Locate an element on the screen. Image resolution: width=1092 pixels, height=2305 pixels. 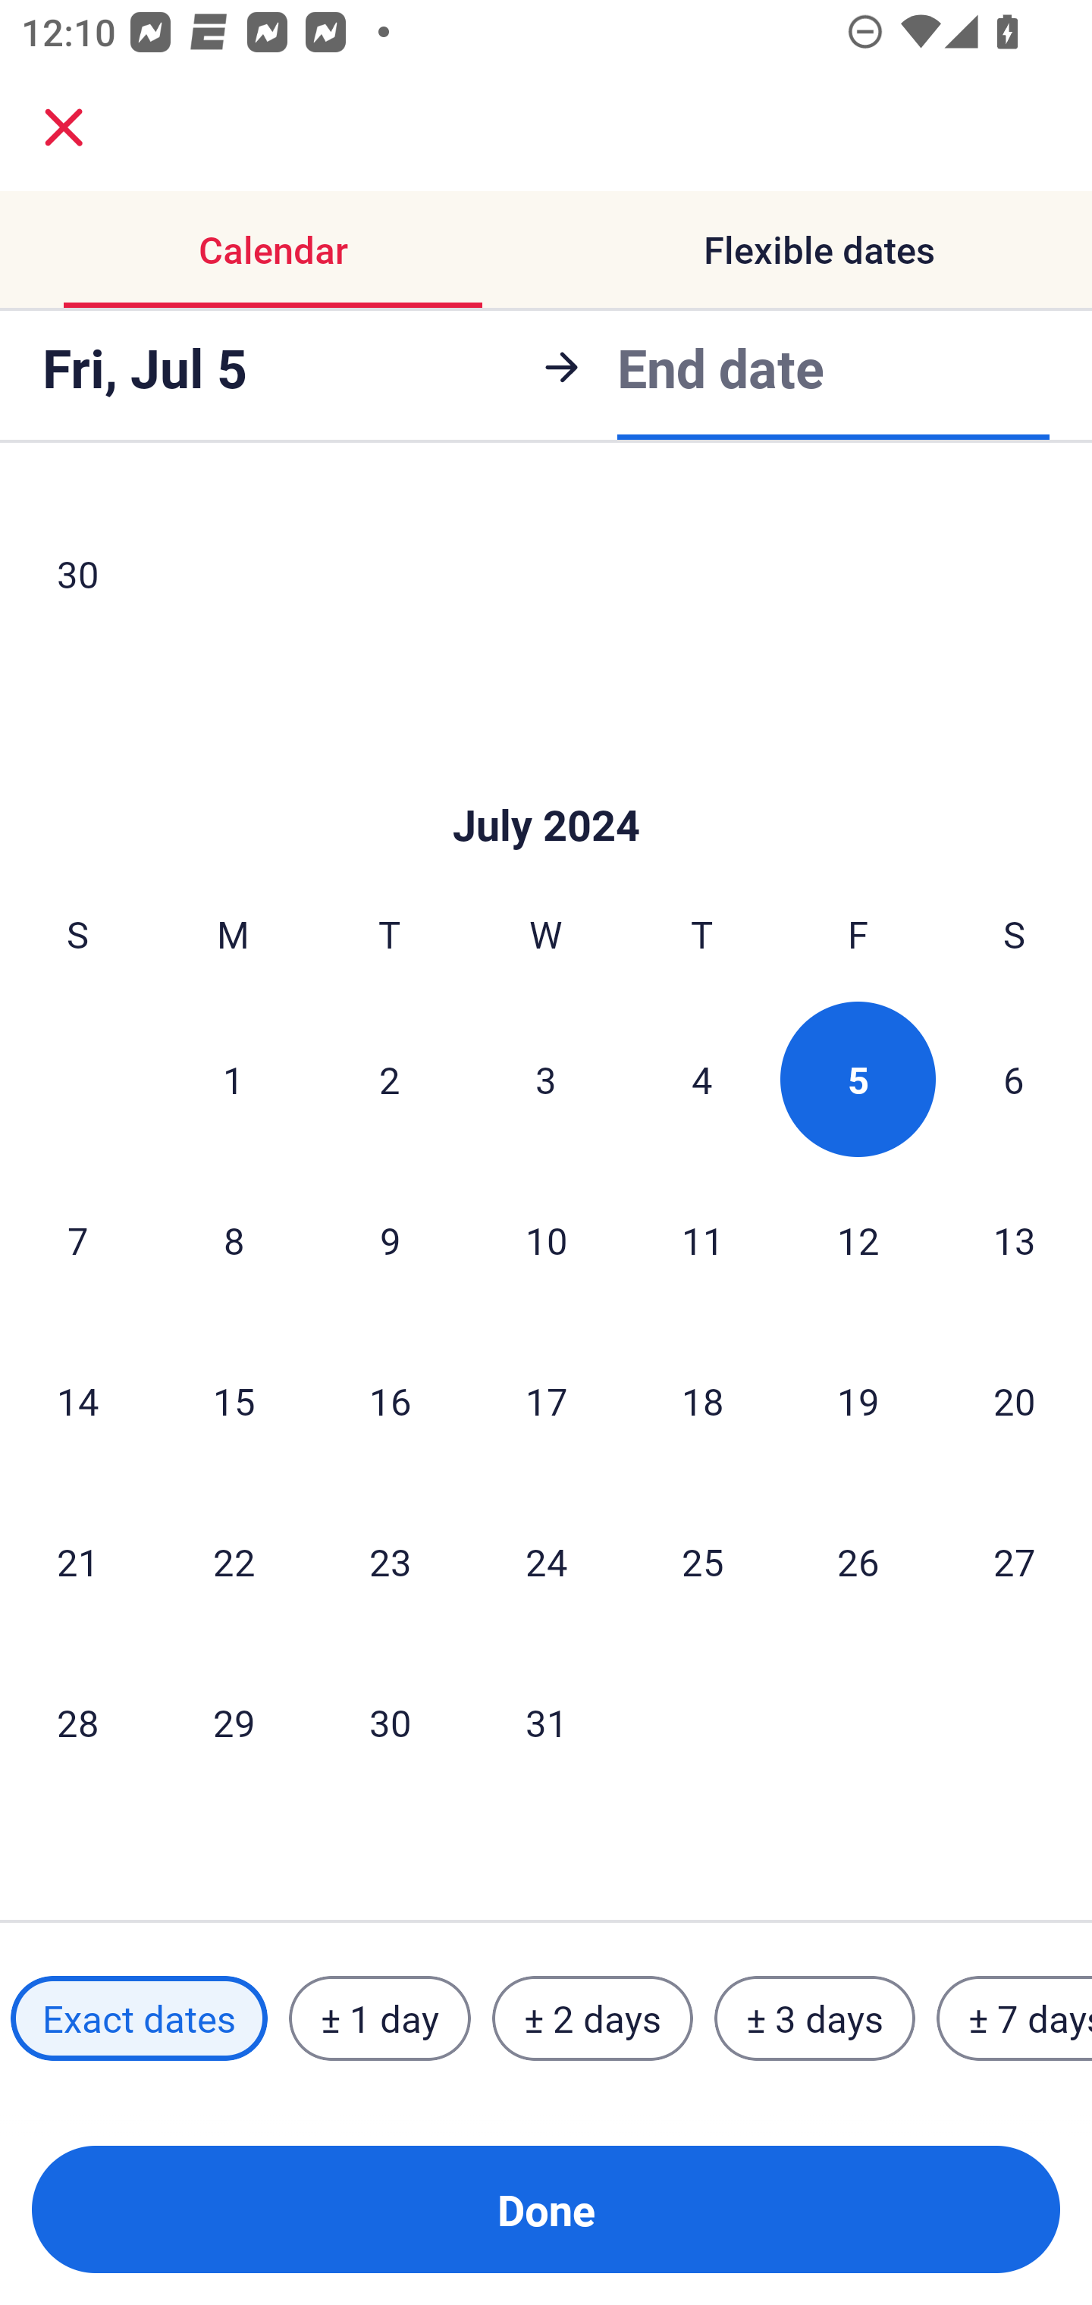
13 Saturday, July 13, 2024 is located at coordinates (1015, 1240).